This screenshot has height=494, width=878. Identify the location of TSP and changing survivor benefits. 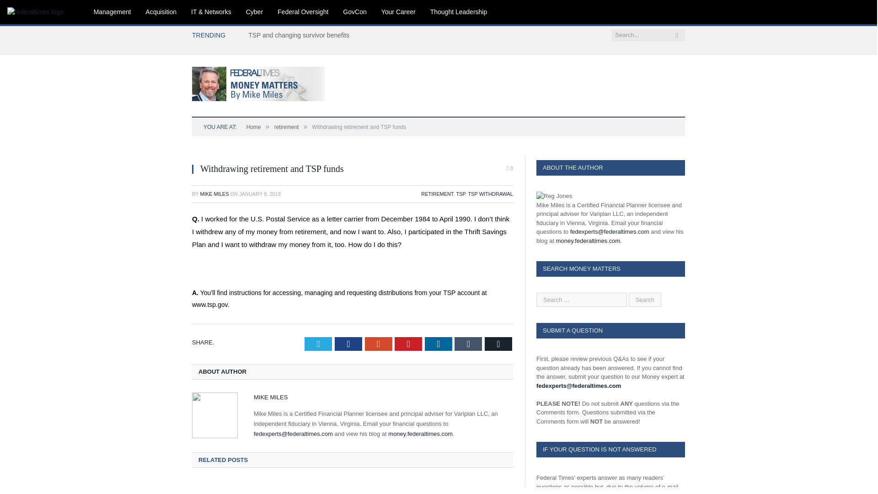
(301, 35).